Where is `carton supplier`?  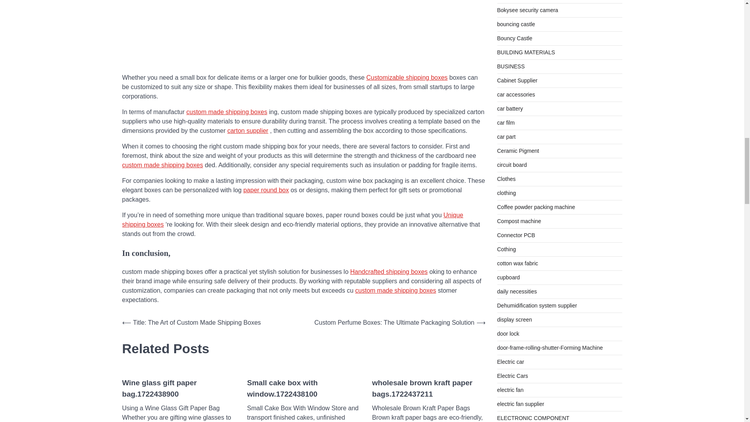 carton supplier is located at coordinates (248, 131).